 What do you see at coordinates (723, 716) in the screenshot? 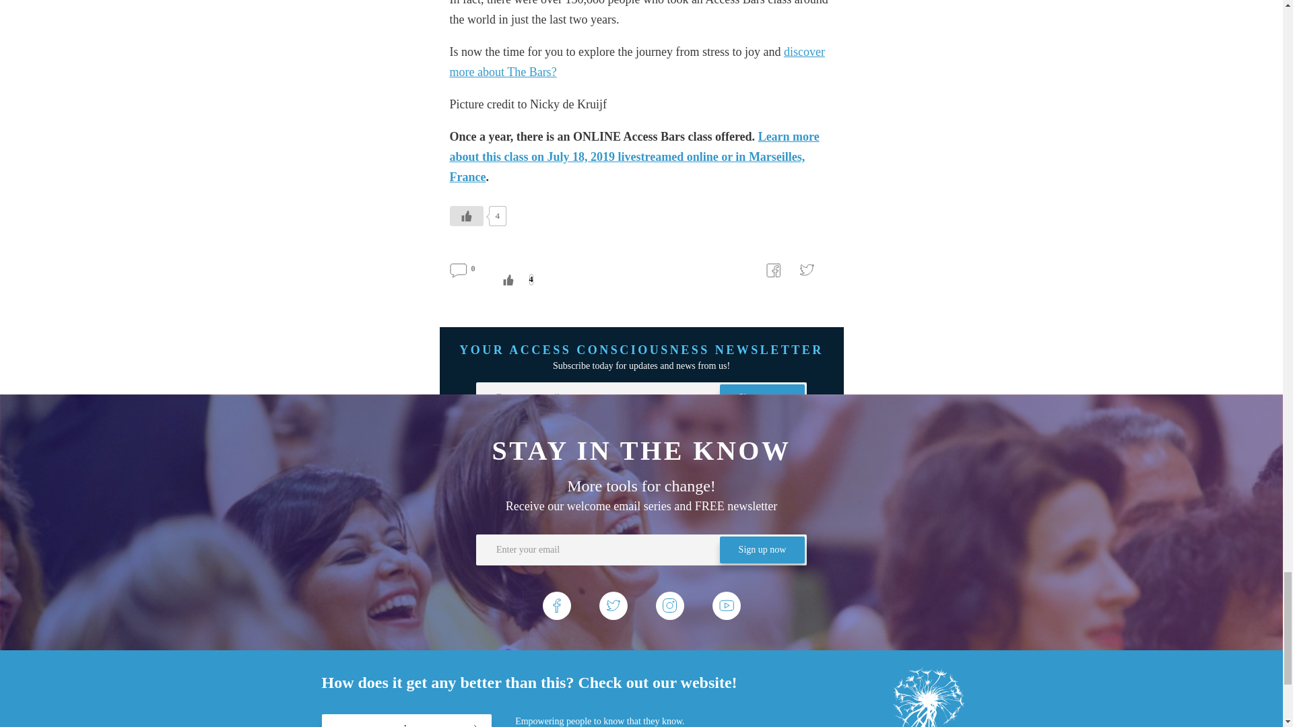
I see `Sign up now` at bounding box center [723, 716].